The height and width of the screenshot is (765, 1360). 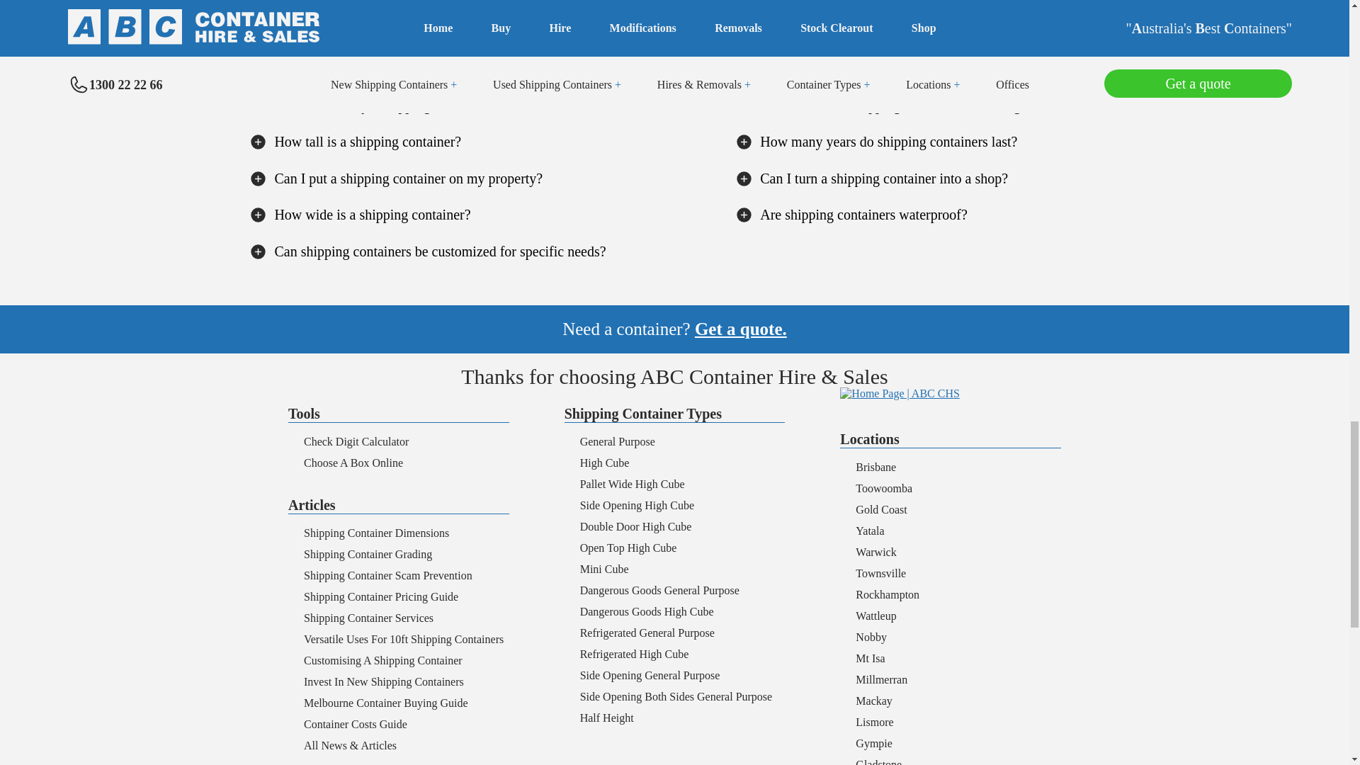 What do you see at coordinates (741, 329) in the screenshot?
I see `Get a quote.` at bounding box center [741, 329].